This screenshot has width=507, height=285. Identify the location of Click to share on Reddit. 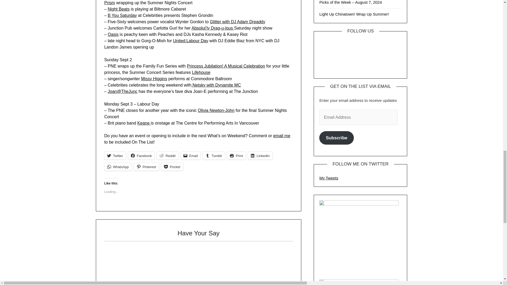
(167, 155).